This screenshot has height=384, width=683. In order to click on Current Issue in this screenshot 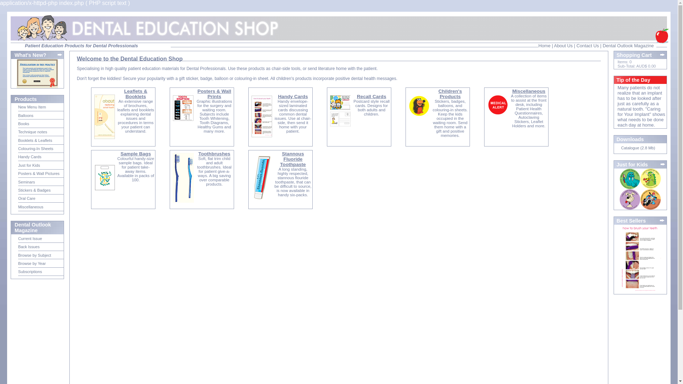, I will do `click(30, 239)`.